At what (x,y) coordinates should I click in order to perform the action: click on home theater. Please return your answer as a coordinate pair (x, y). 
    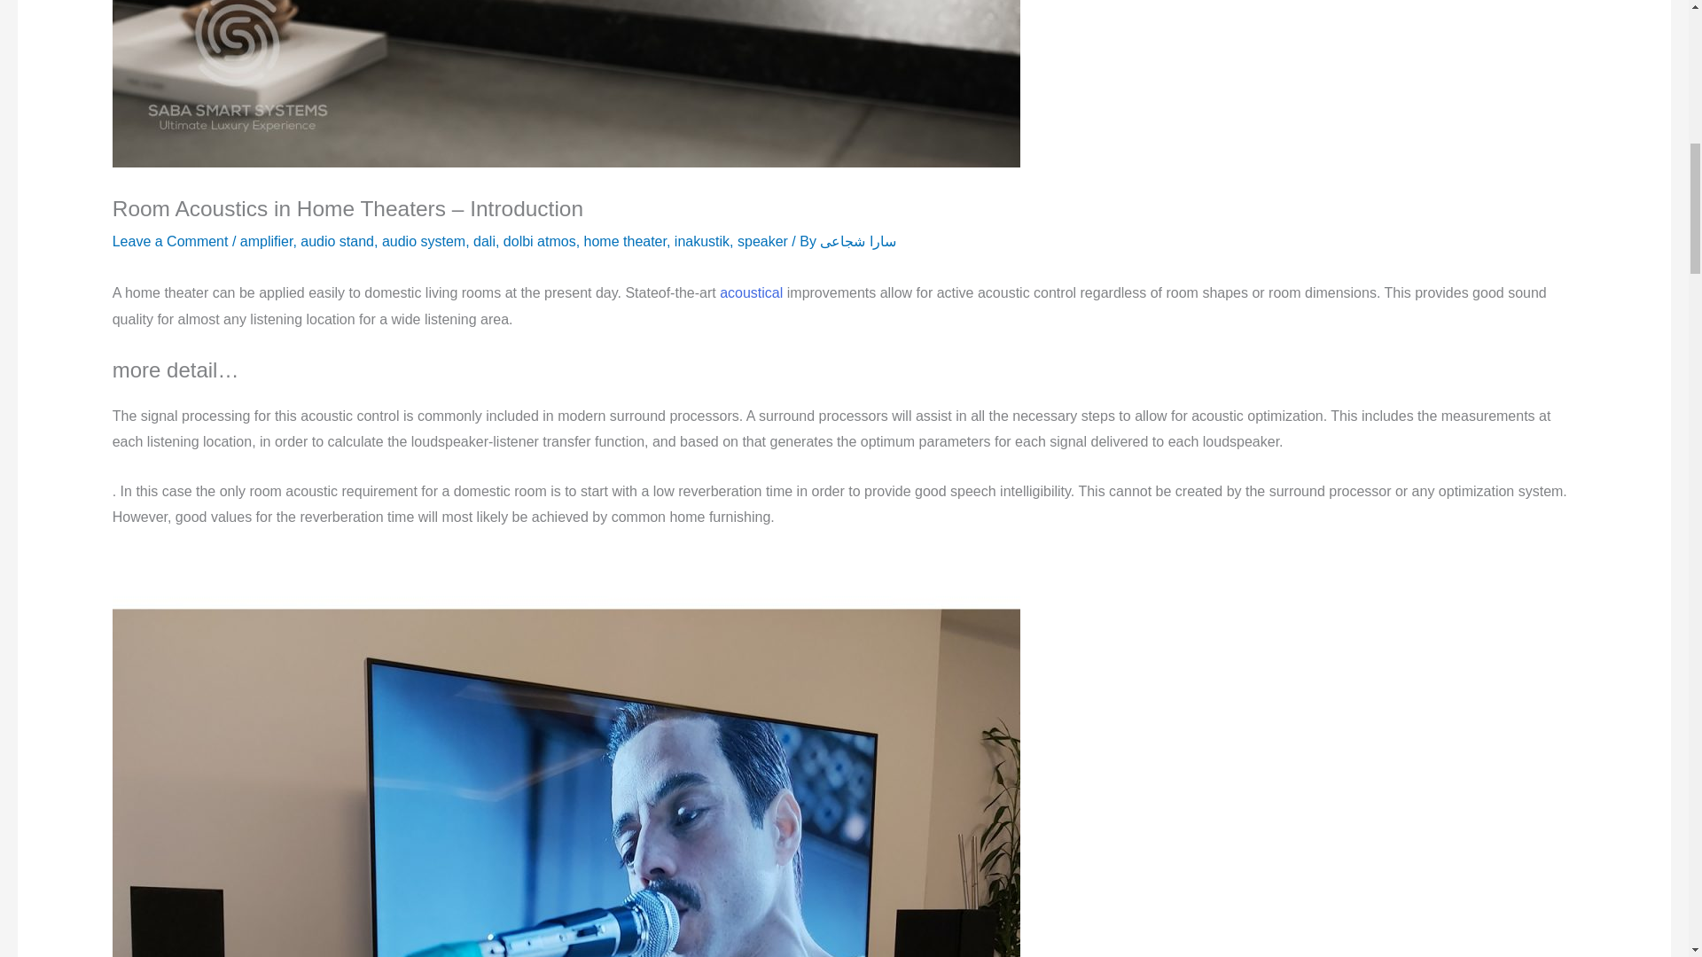
    Looking at the image, I should click on (625, 241).